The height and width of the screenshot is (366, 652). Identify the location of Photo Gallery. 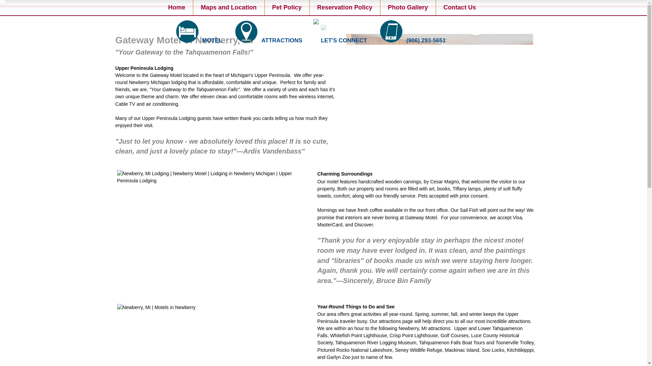
(407, 7).